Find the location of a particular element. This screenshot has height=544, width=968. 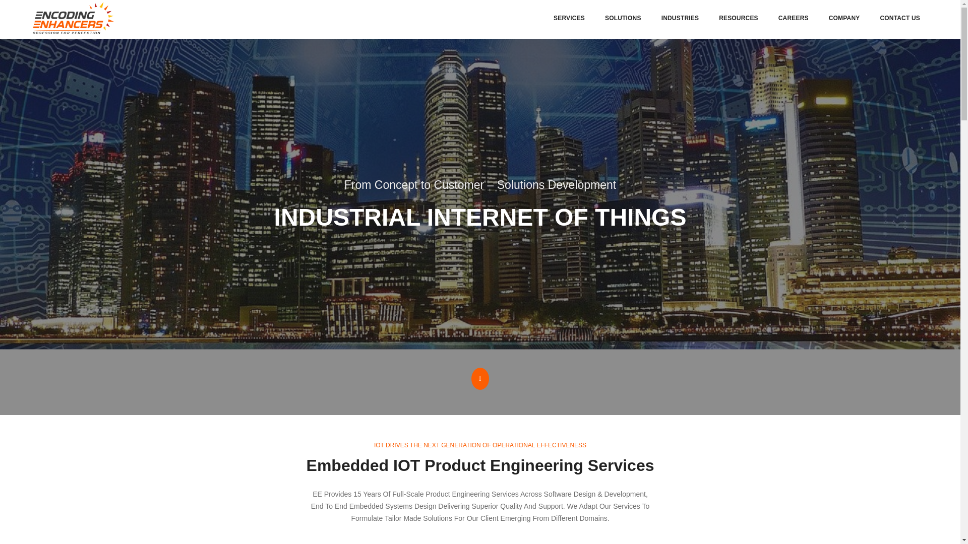

INDUSTRIES is located at coordinates (680, 18).